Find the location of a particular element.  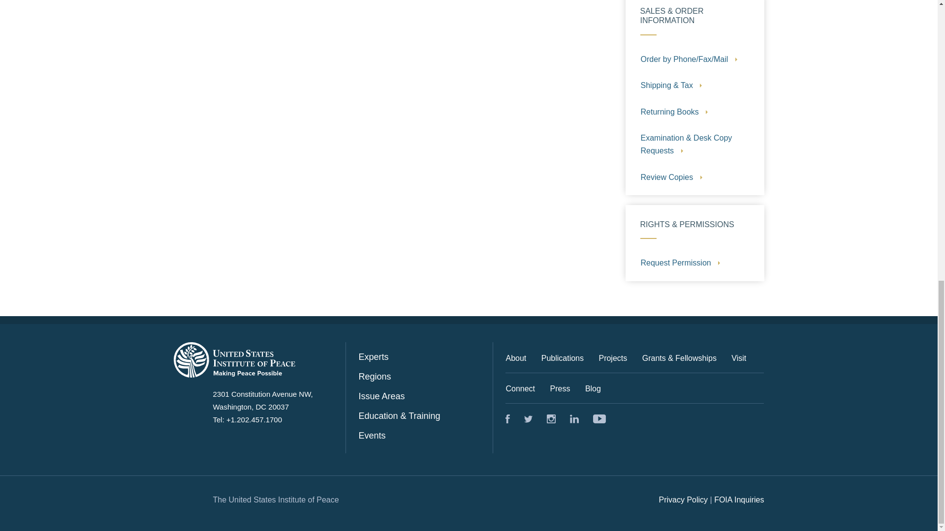

United States Institute of Peace is located at coordinates (574, 419).